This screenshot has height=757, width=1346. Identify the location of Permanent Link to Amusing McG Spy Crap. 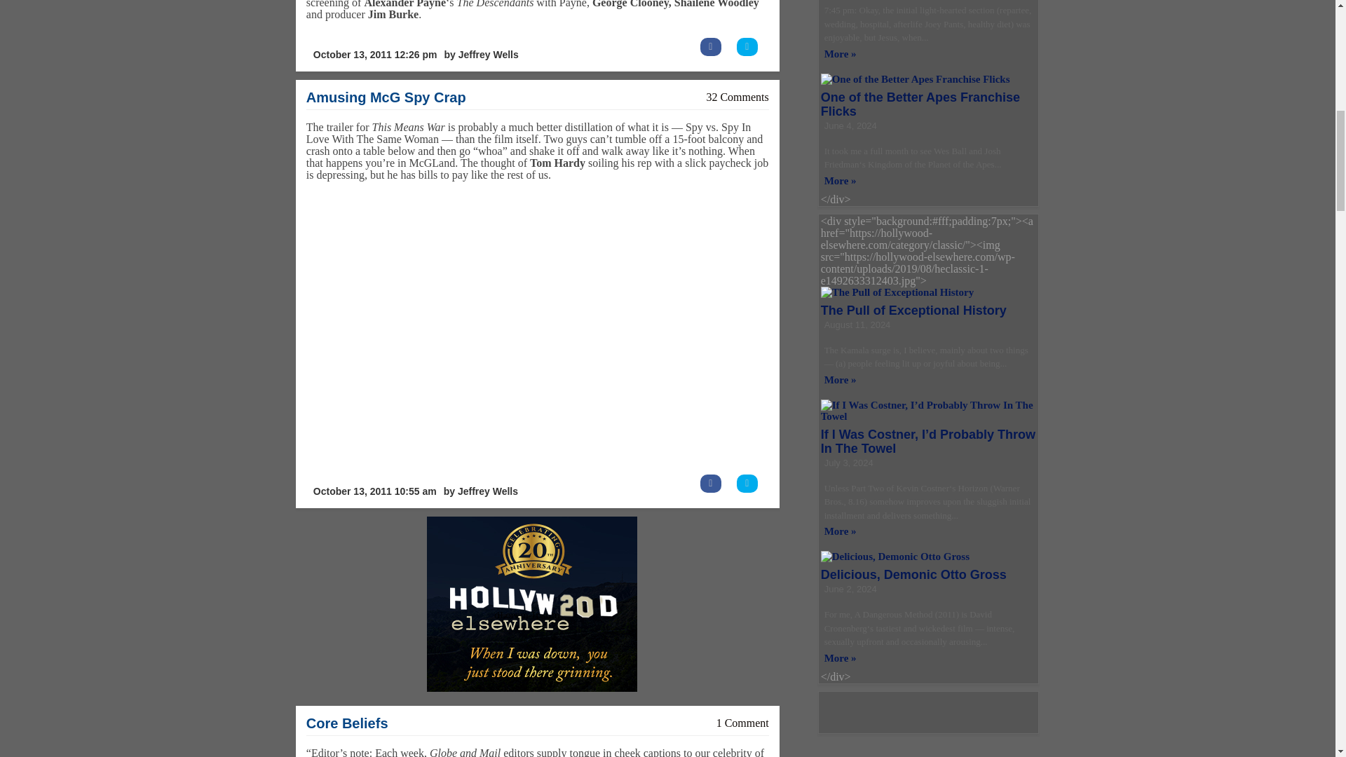
(386, 97).